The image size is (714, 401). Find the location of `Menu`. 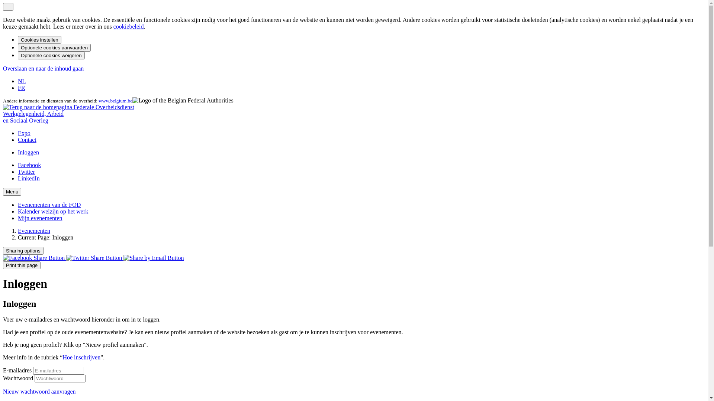

Menu is located at coordinates (12, 192).